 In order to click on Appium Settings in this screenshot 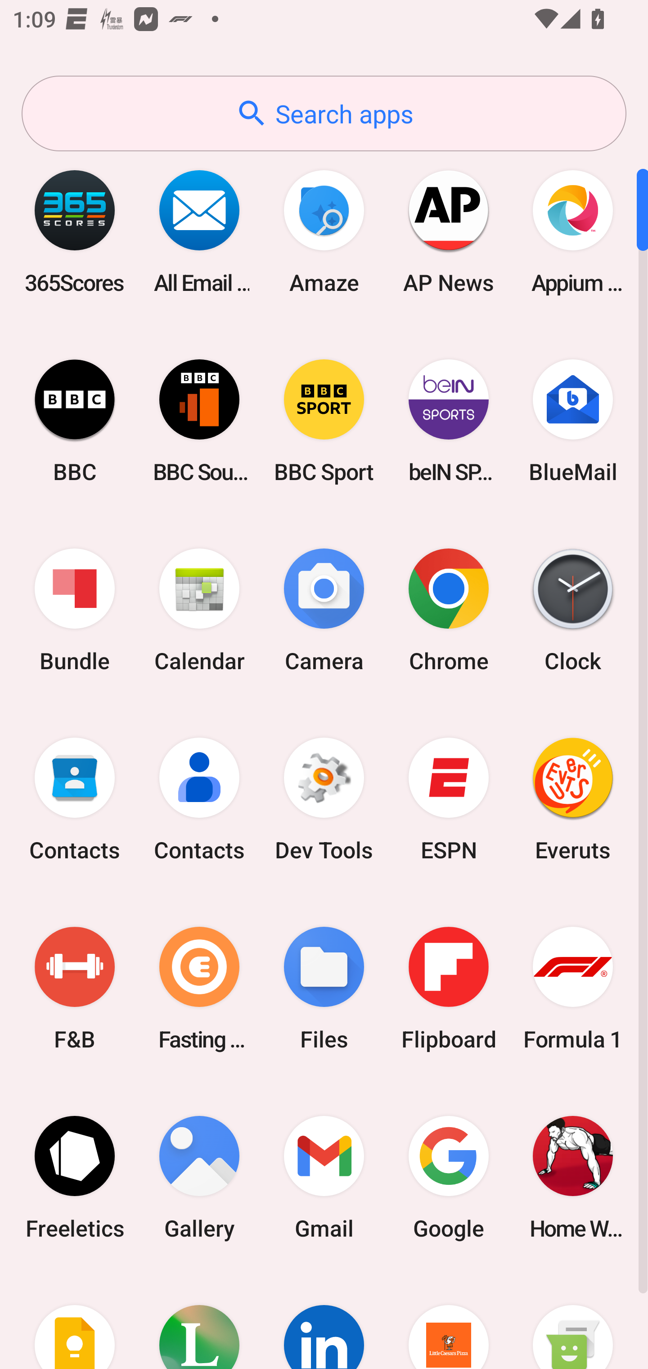, I will do `click(573, 231)`.